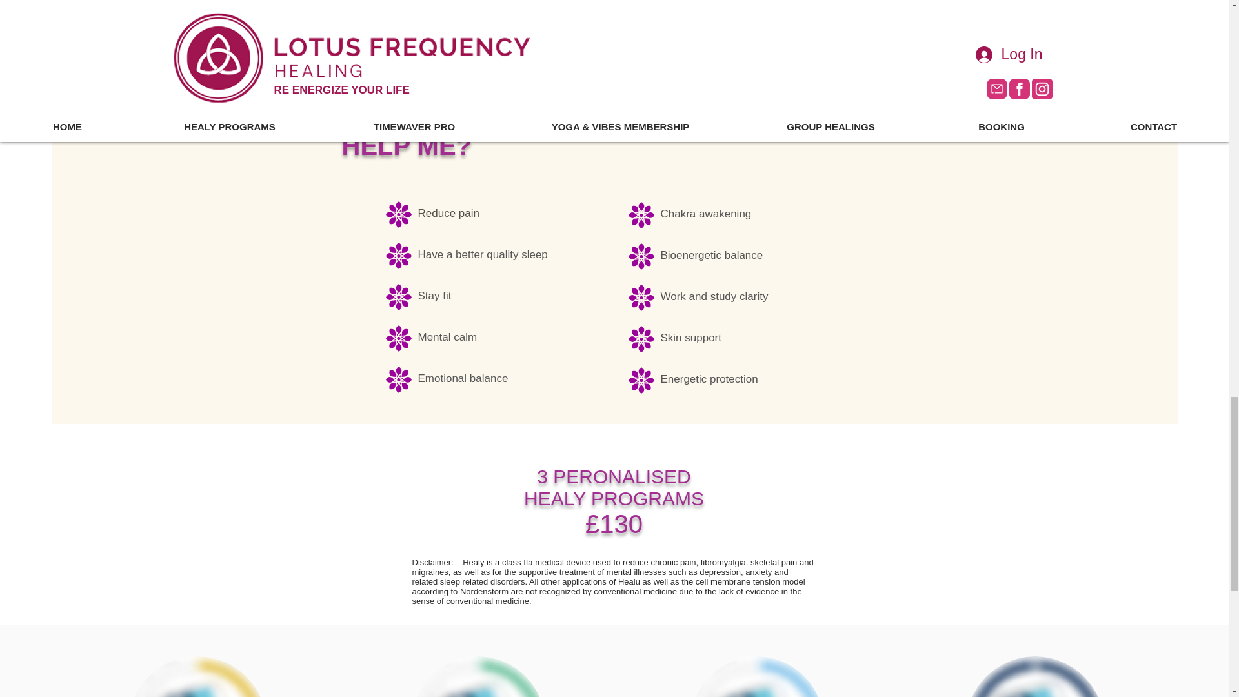 The width and height of the screenshot is (1239, 697). Describe the element at coordinates (614, 488) in the screenshot. I see `guy3.jpg` at that location.